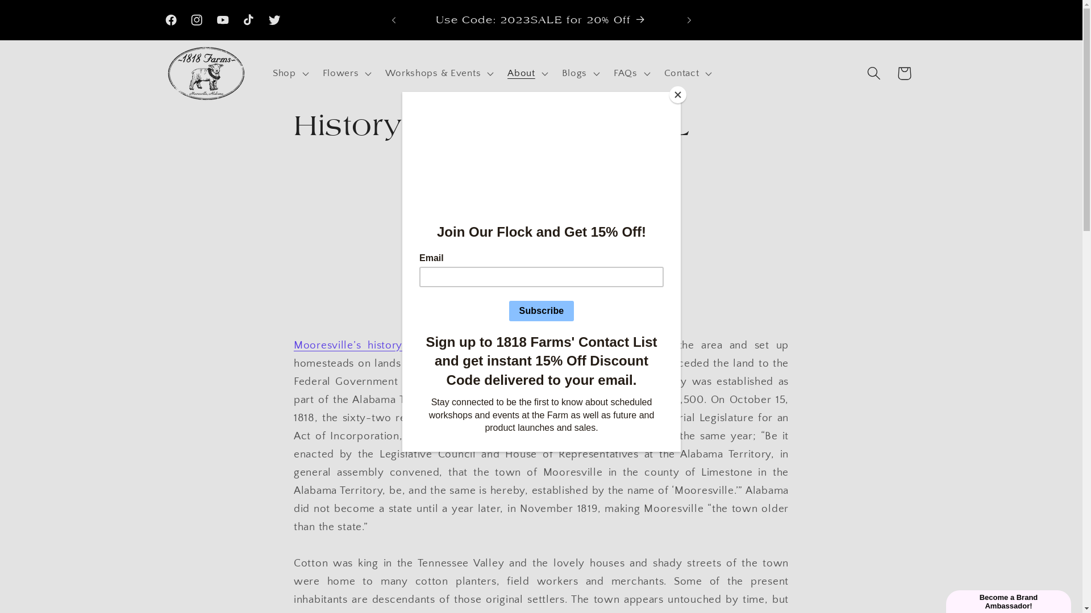 This screenshot has width=1091, height=613. Describe the element at coordinates (903, 73) in the screenshot. I see `Cart` at that location.